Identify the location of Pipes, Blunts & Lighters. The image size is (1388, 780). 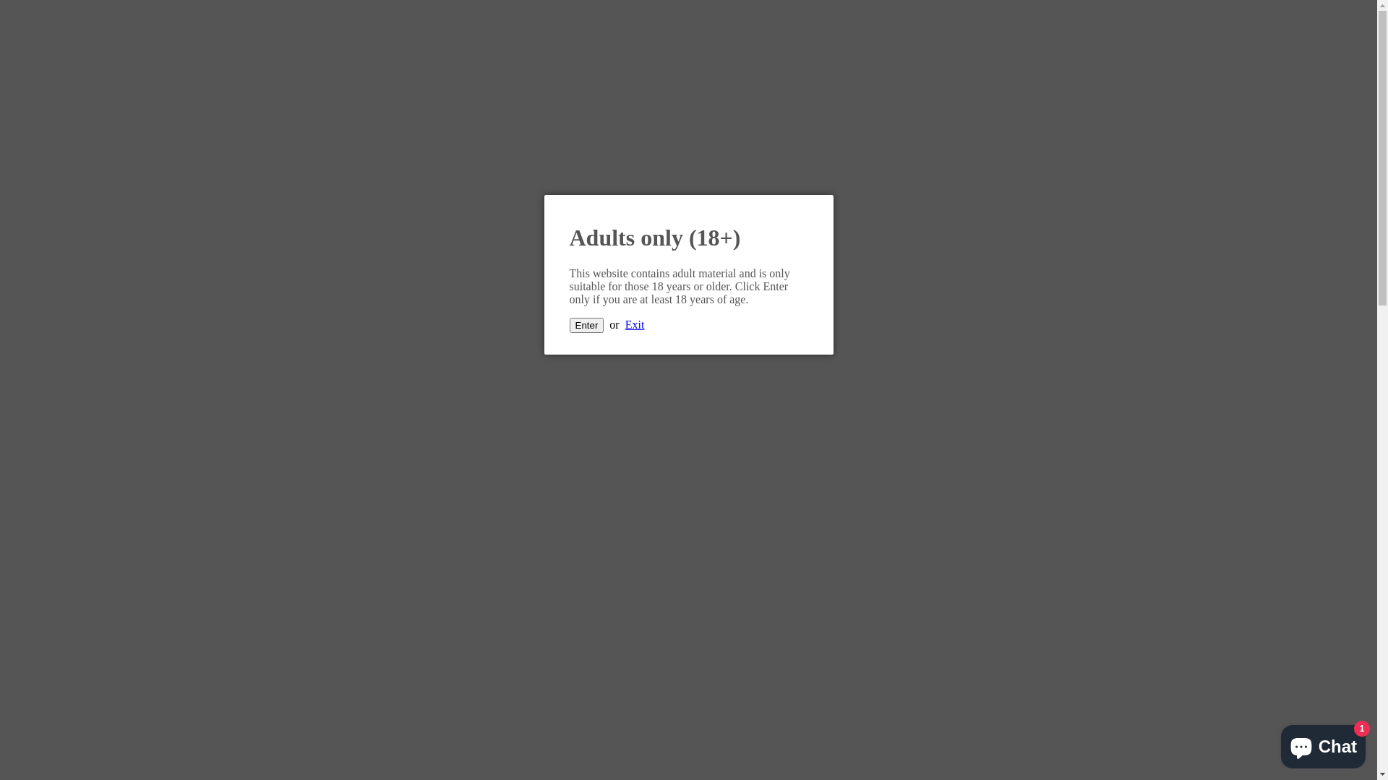
(120, 462).